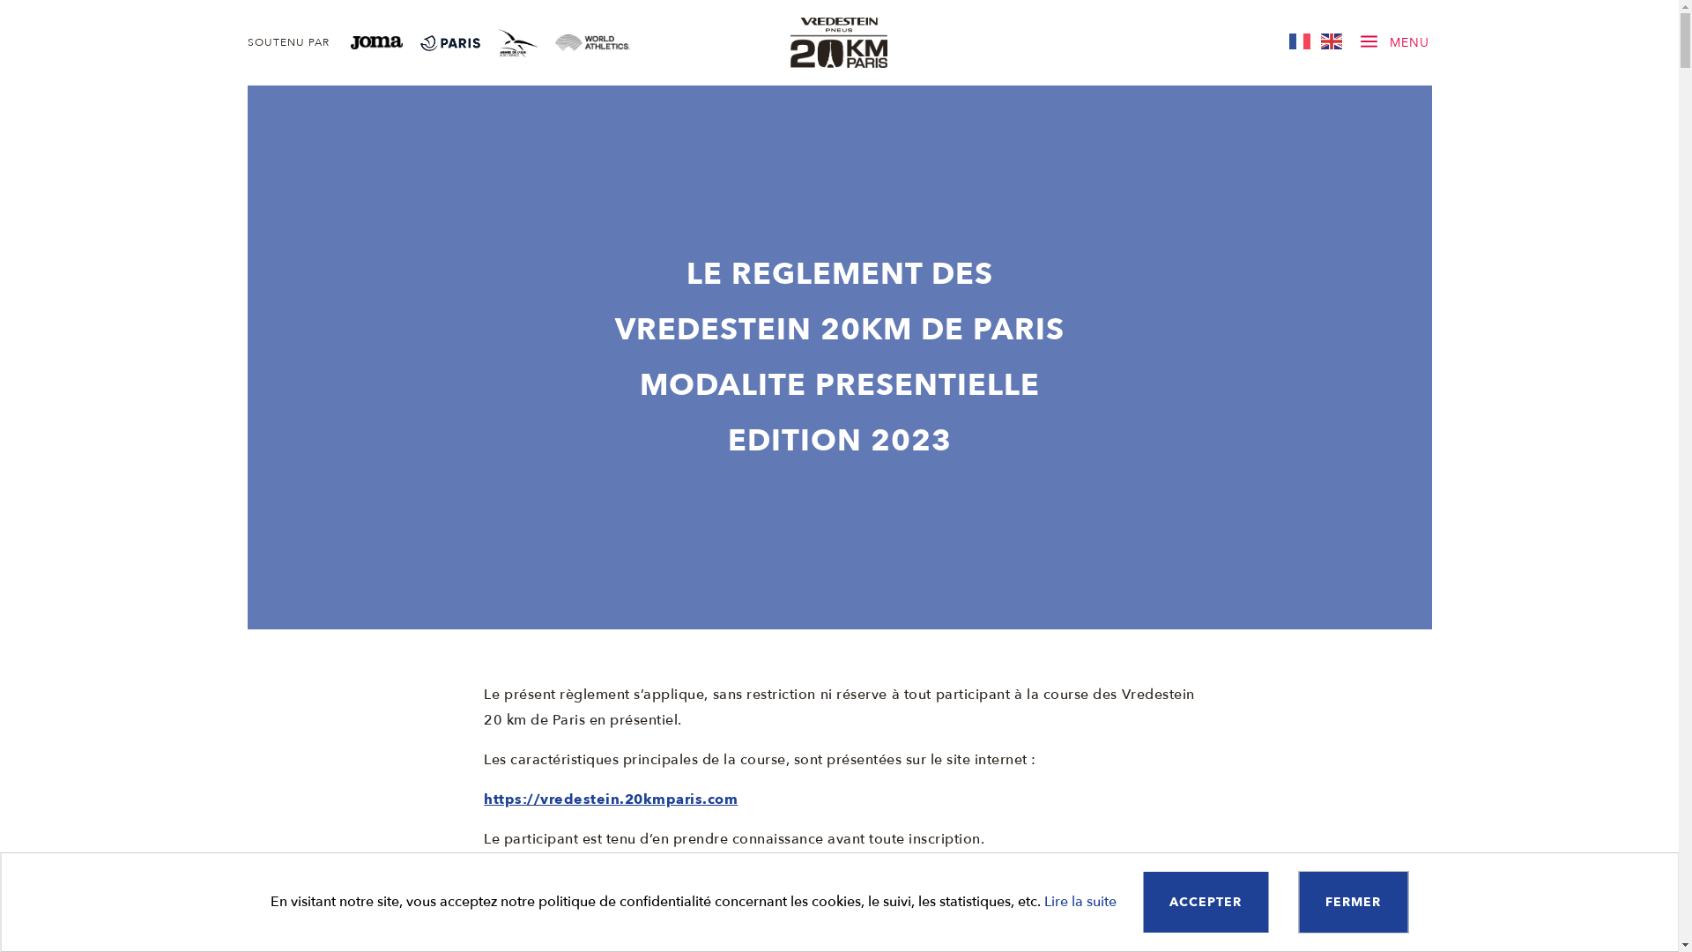 This screenshot has width=1692, height=952. What do you see at coordinates (449, 47) in the screenshot?
I see `mairie-paris-noir-horizontal@2x` at bounding box center [449, 47].